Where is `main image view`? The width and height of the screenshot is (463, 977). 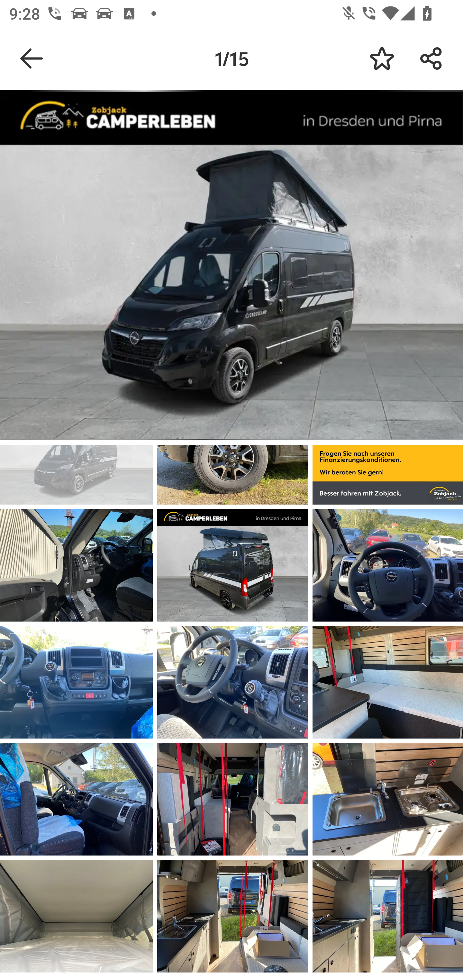 main image view is located at coordinates (232, 267).